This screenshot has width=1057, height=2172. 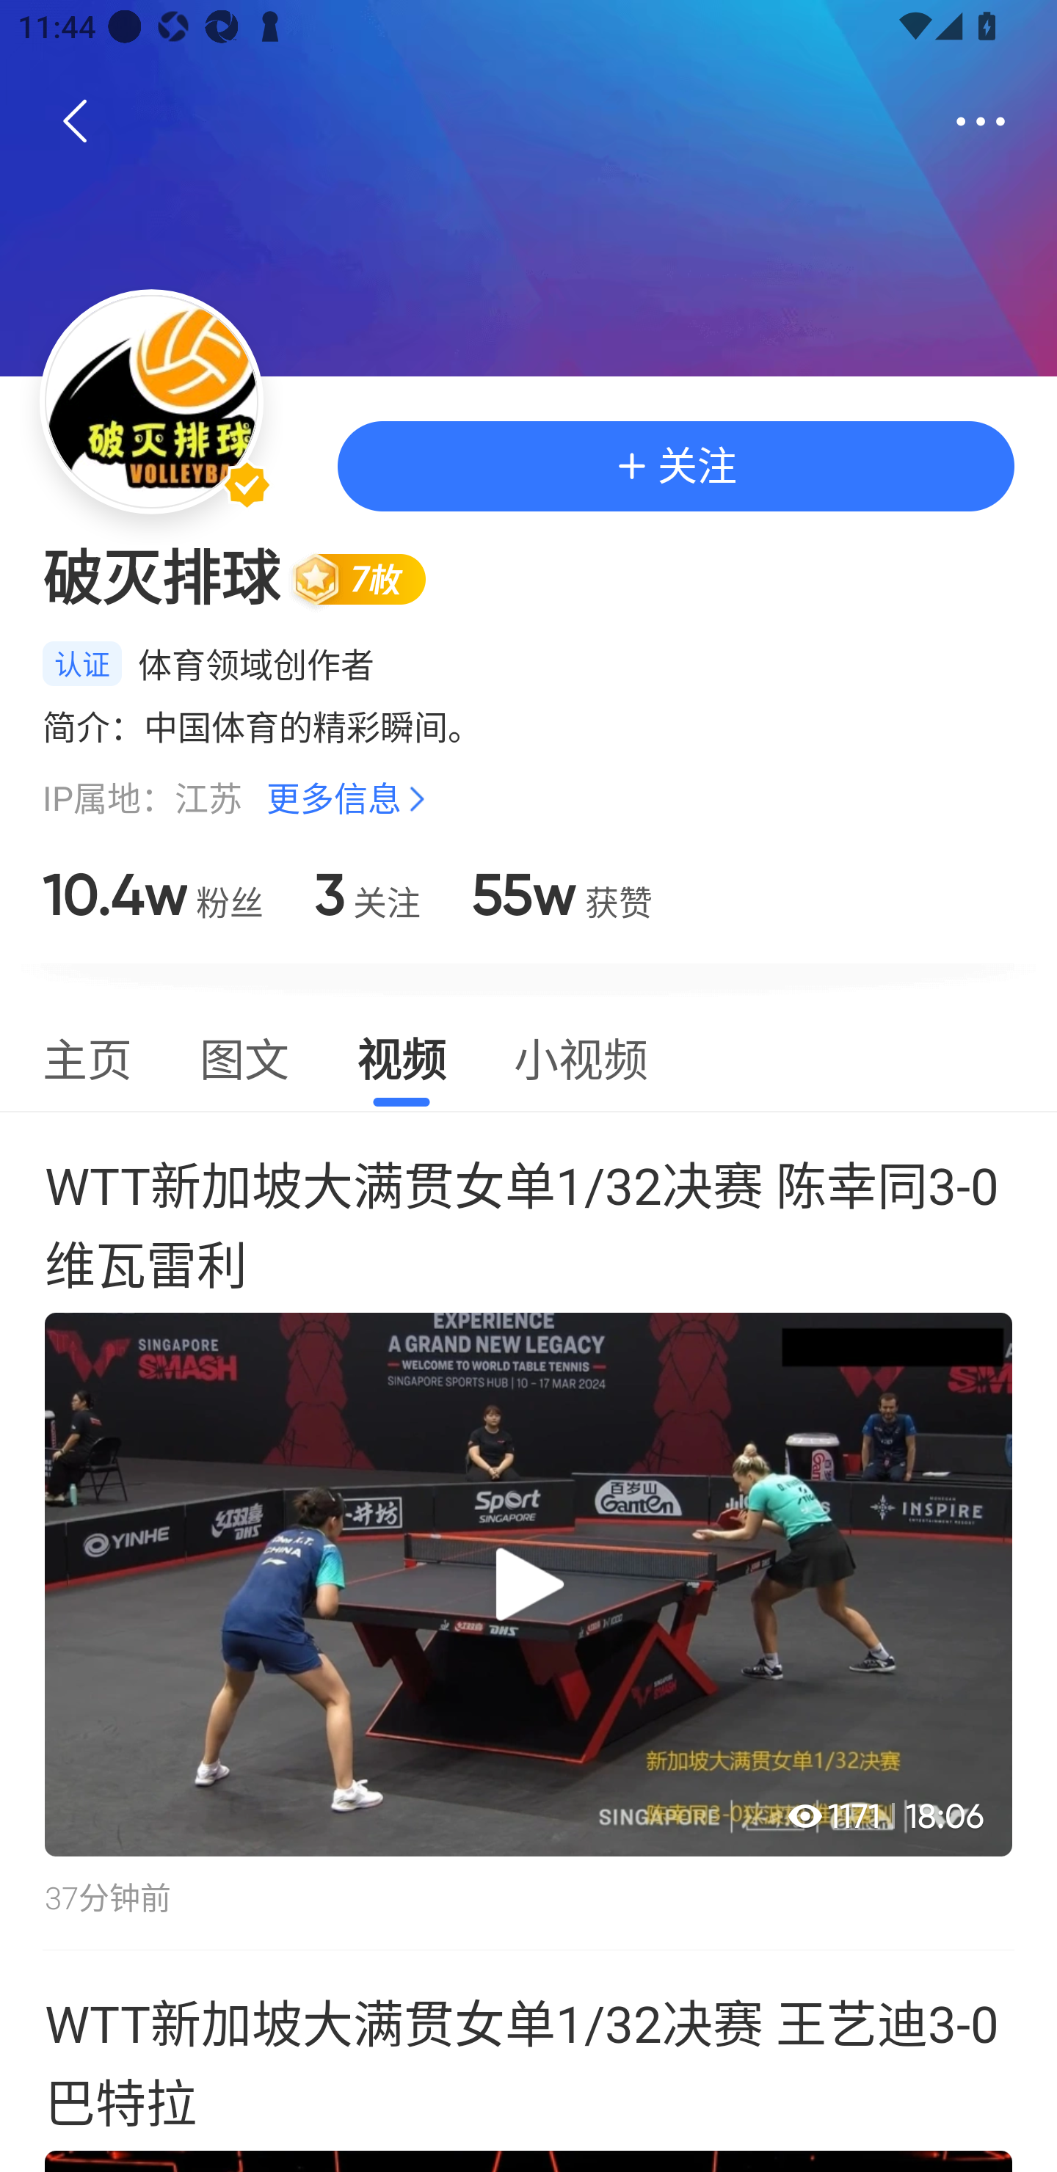 What do you see at coordinates (528, 2061) in the screenshot?
I see `WTT新加坡大满贯女单1/32决赛 王艺迪3-0巴特拉` at bounding box center [528, 2061].